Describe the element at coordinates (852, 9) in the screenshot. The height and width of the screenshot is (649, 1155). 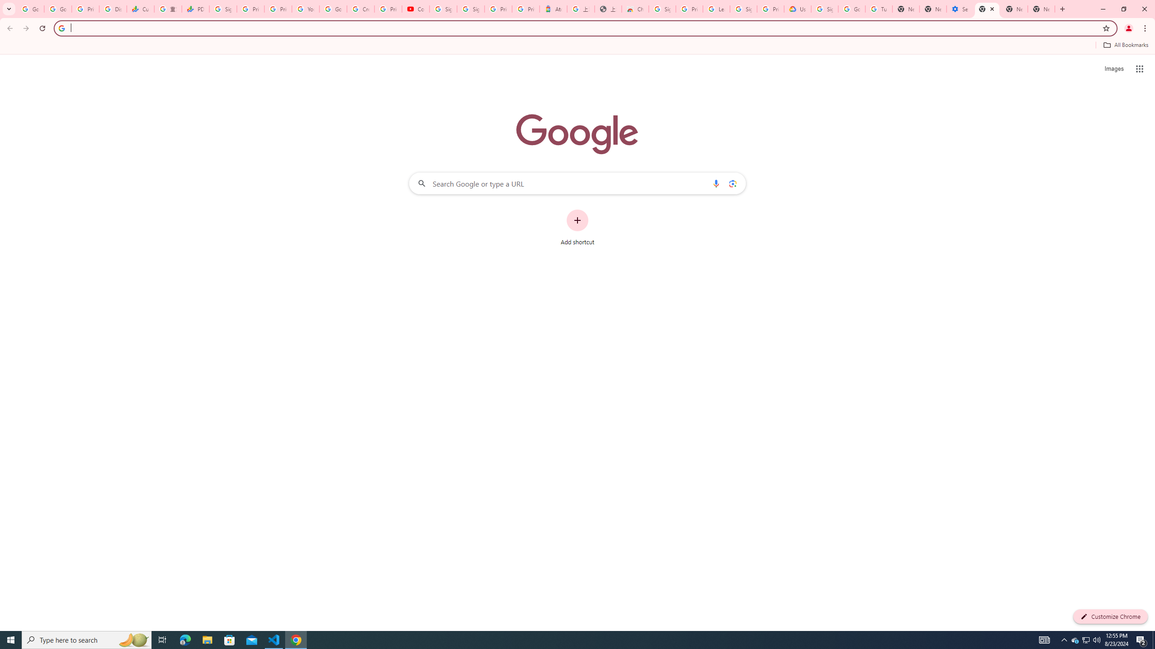
I see `Google Account Help` at that location.